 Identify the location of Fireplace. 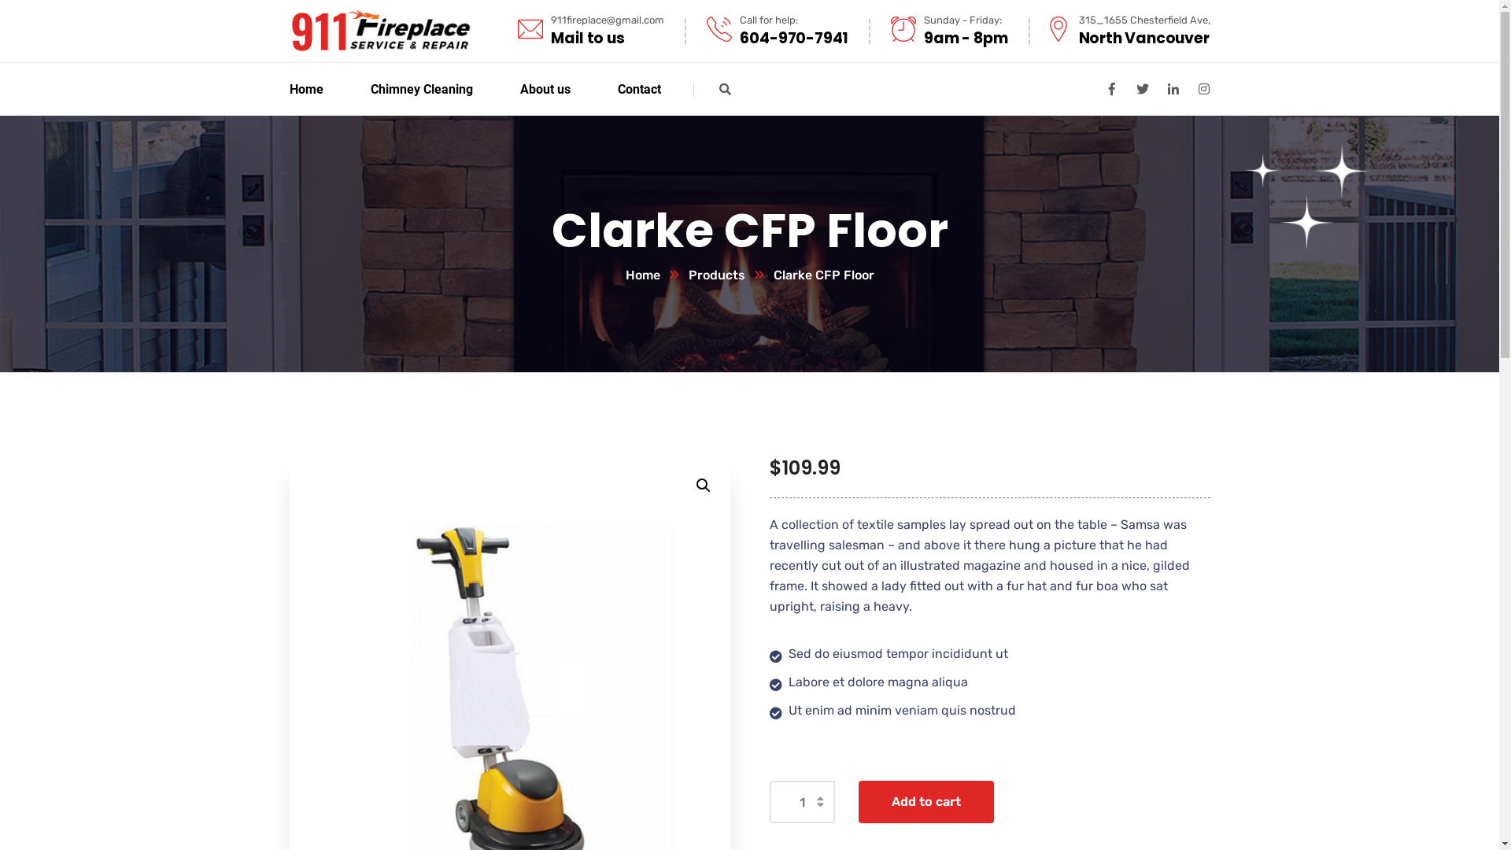
(381, 30).